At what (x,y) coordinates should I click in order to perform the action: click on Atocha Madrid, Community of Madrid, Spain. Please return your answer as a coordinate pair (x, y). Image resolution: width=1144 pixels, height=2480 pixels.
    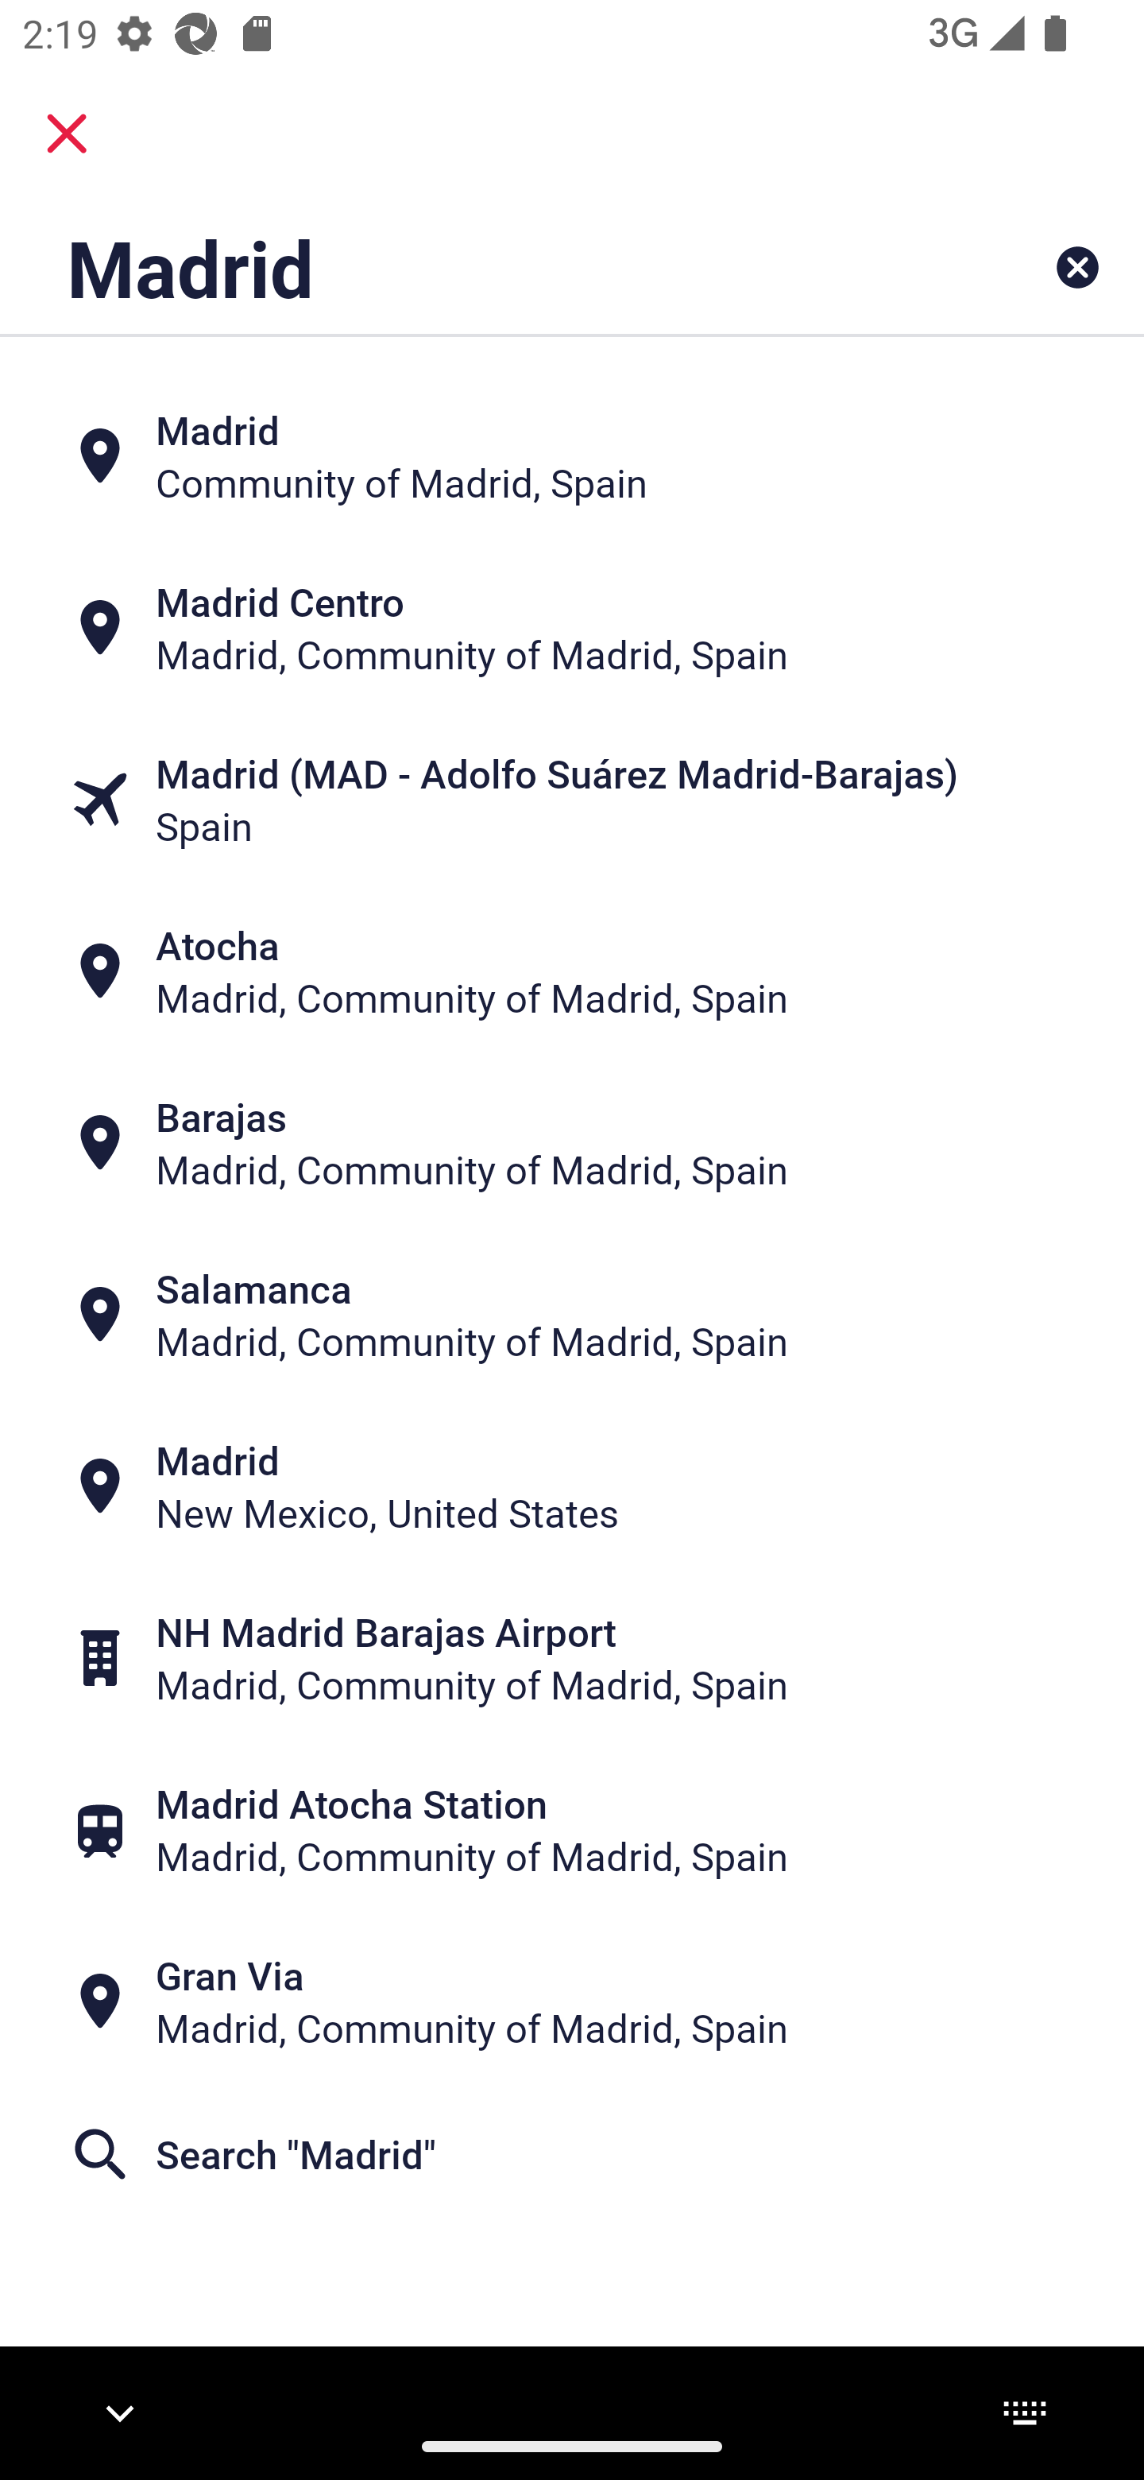
    Looking at the image, I should click on (572, 971).